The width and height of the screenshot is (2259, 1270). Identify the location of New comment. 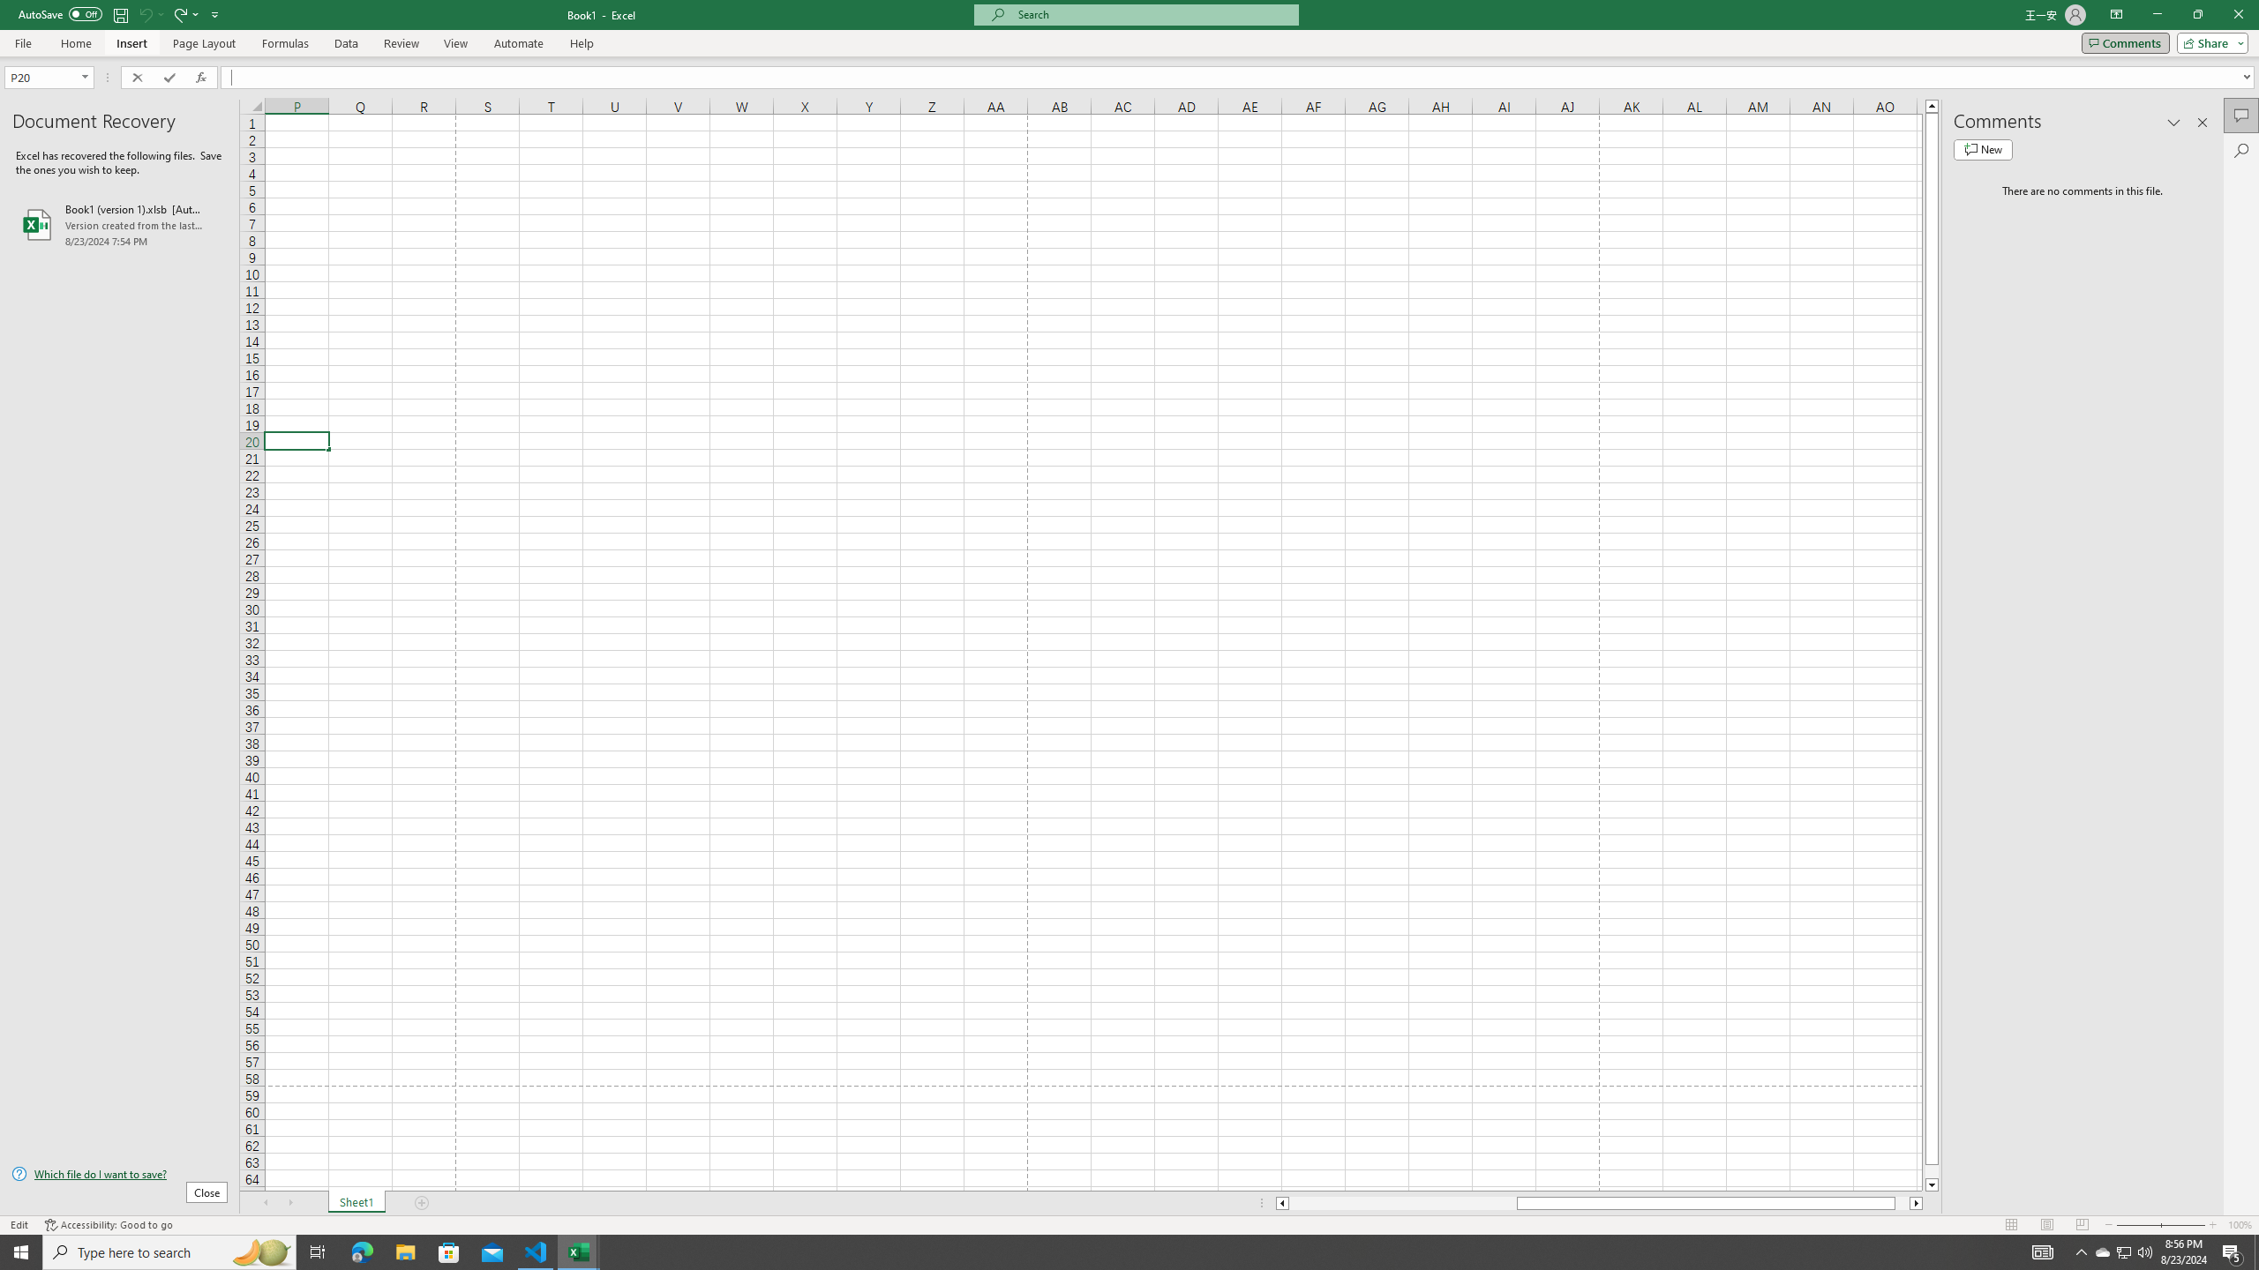
(1983, 150).